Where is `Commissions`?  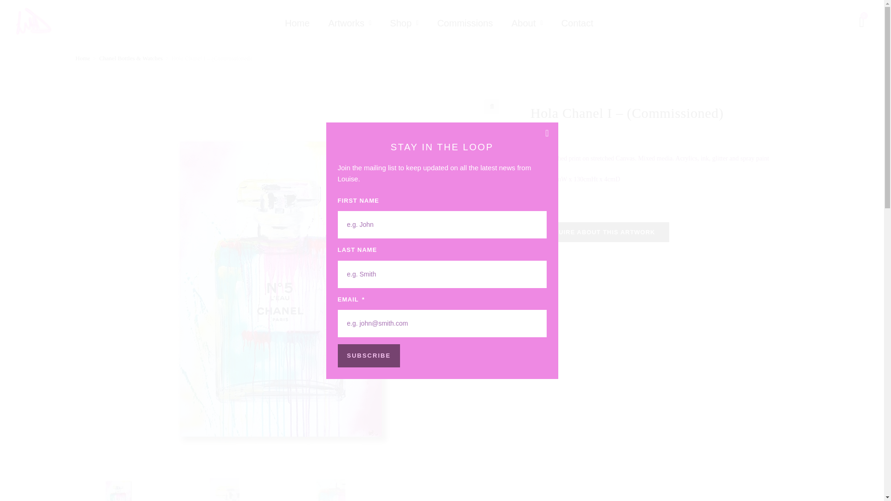
Commissions is located at coordinates (465, 23).